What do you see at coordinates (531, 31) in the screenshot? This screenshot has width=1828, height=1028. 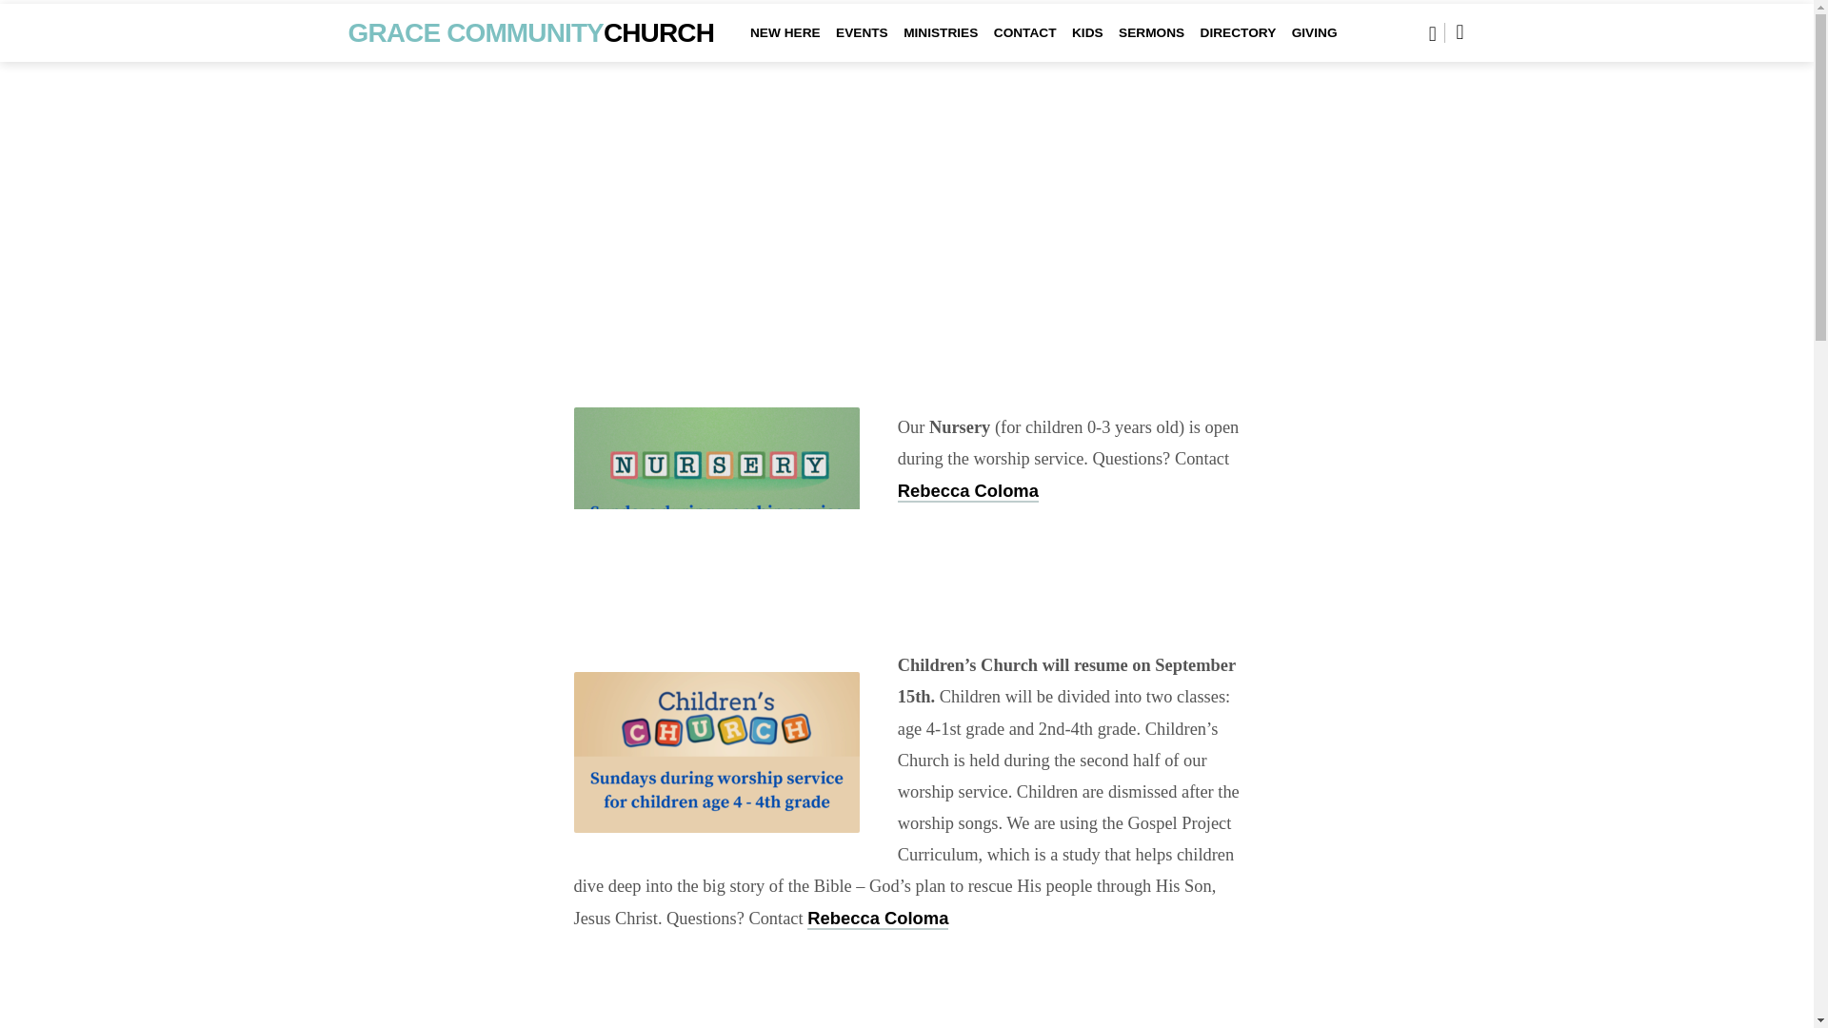 I see `GRACE COMMUNITYCHURCH` at bounding box center [531, 31].